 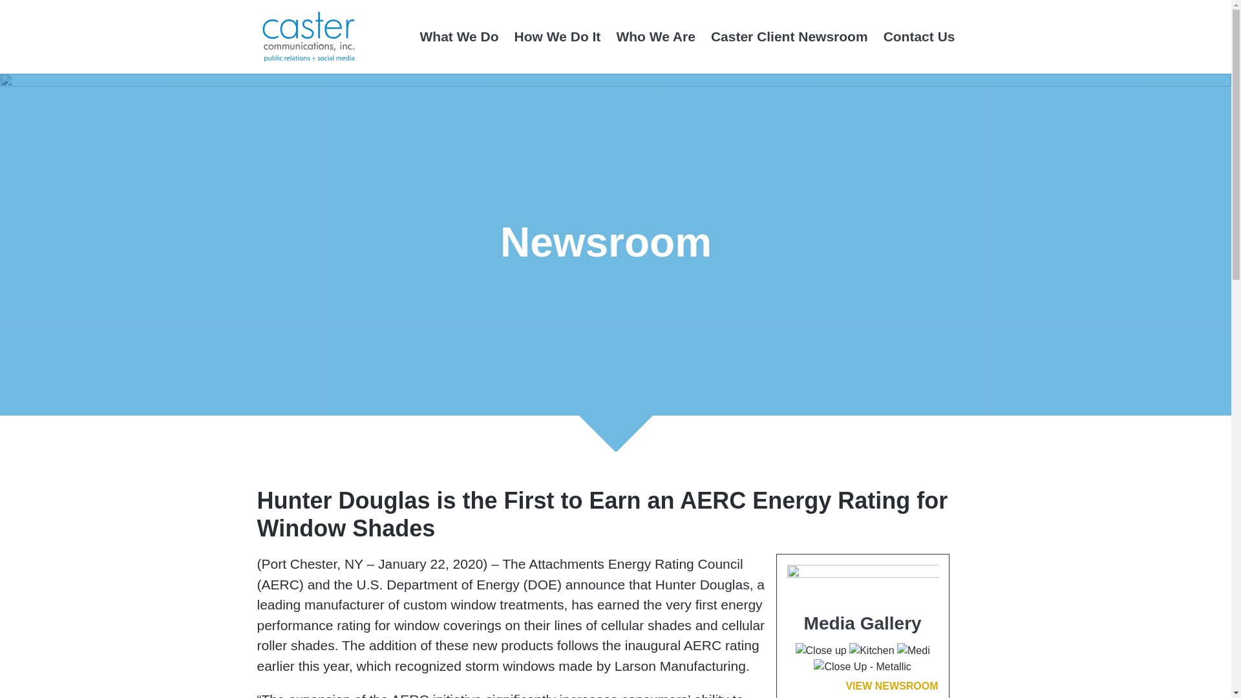 I want to click on How We Do It, so click(x=557, y=37).